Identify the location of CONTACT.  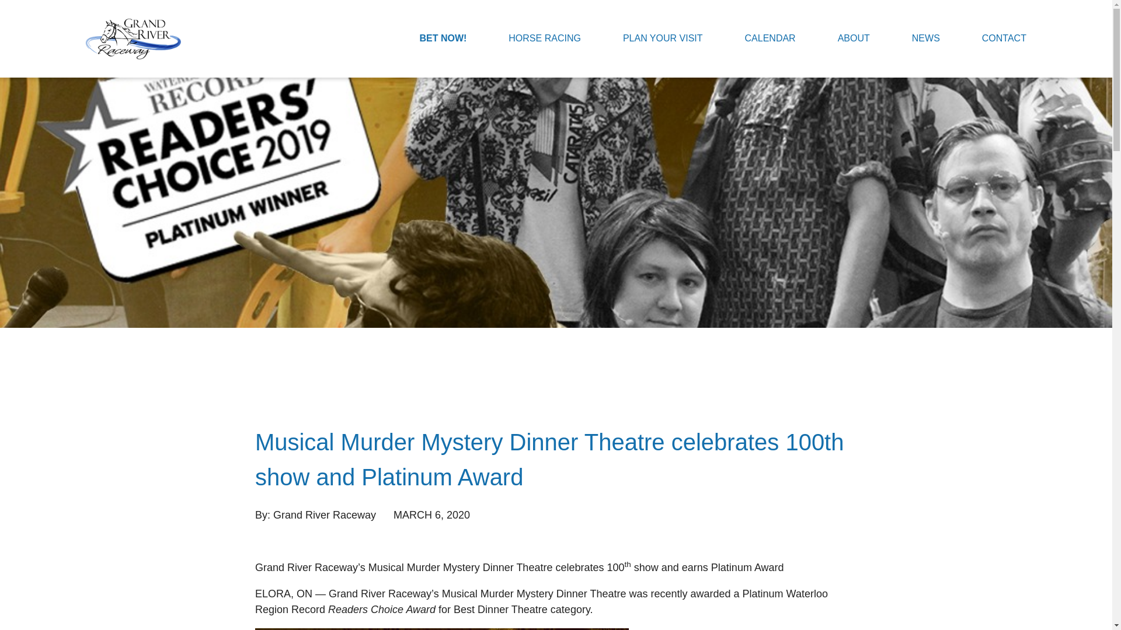
(1004, 38).